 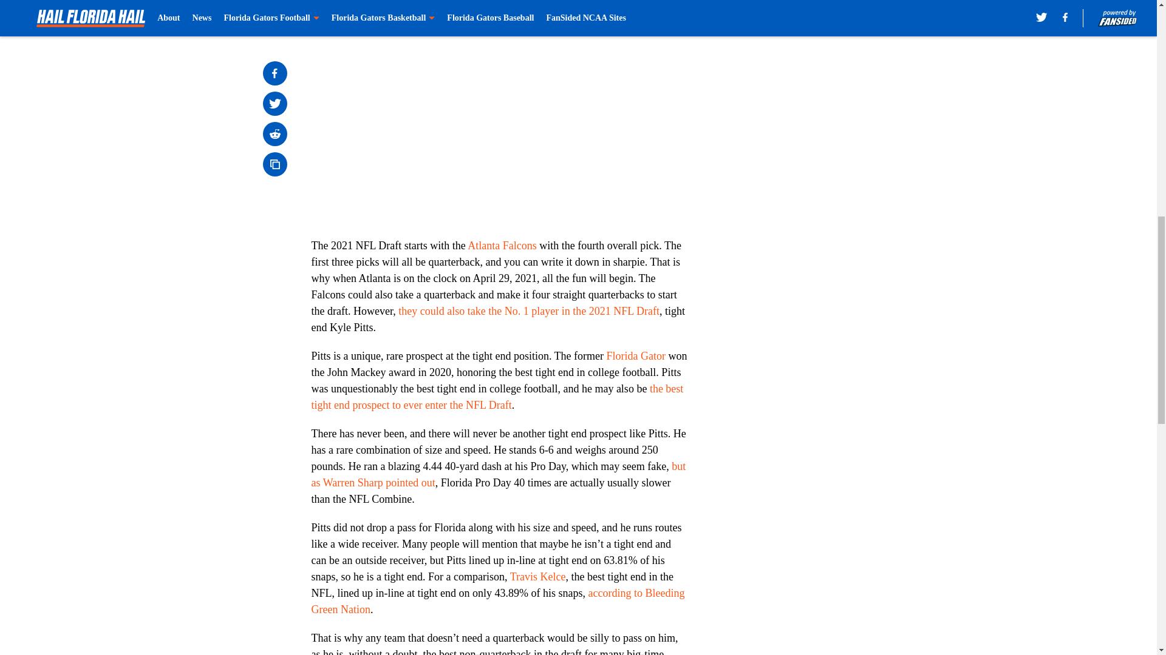 What do you see at coordinates (498, 601) in the screenshot?
I see `according to Bleeding Green Nation` at bounding box center [498, 601].